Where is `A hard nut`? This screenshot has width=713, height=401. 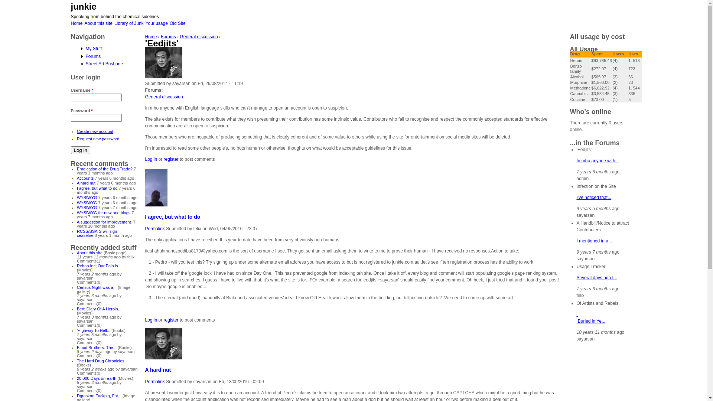
A hard nut is located at coordinates (86, 183).